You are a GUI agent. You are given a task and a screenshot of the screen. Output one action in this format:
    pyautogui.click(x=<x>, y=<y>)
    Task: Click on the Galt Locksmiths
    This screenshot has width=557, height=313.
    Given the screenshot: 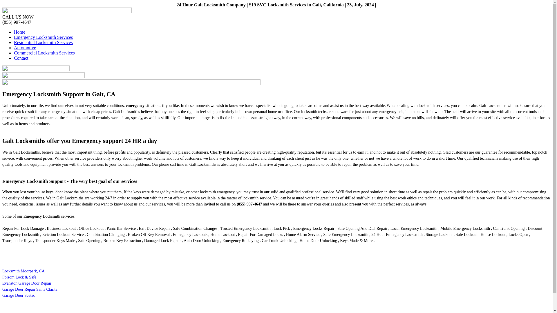 What is the action you would take?
    pyautogui.click(x=67, y=12)
    